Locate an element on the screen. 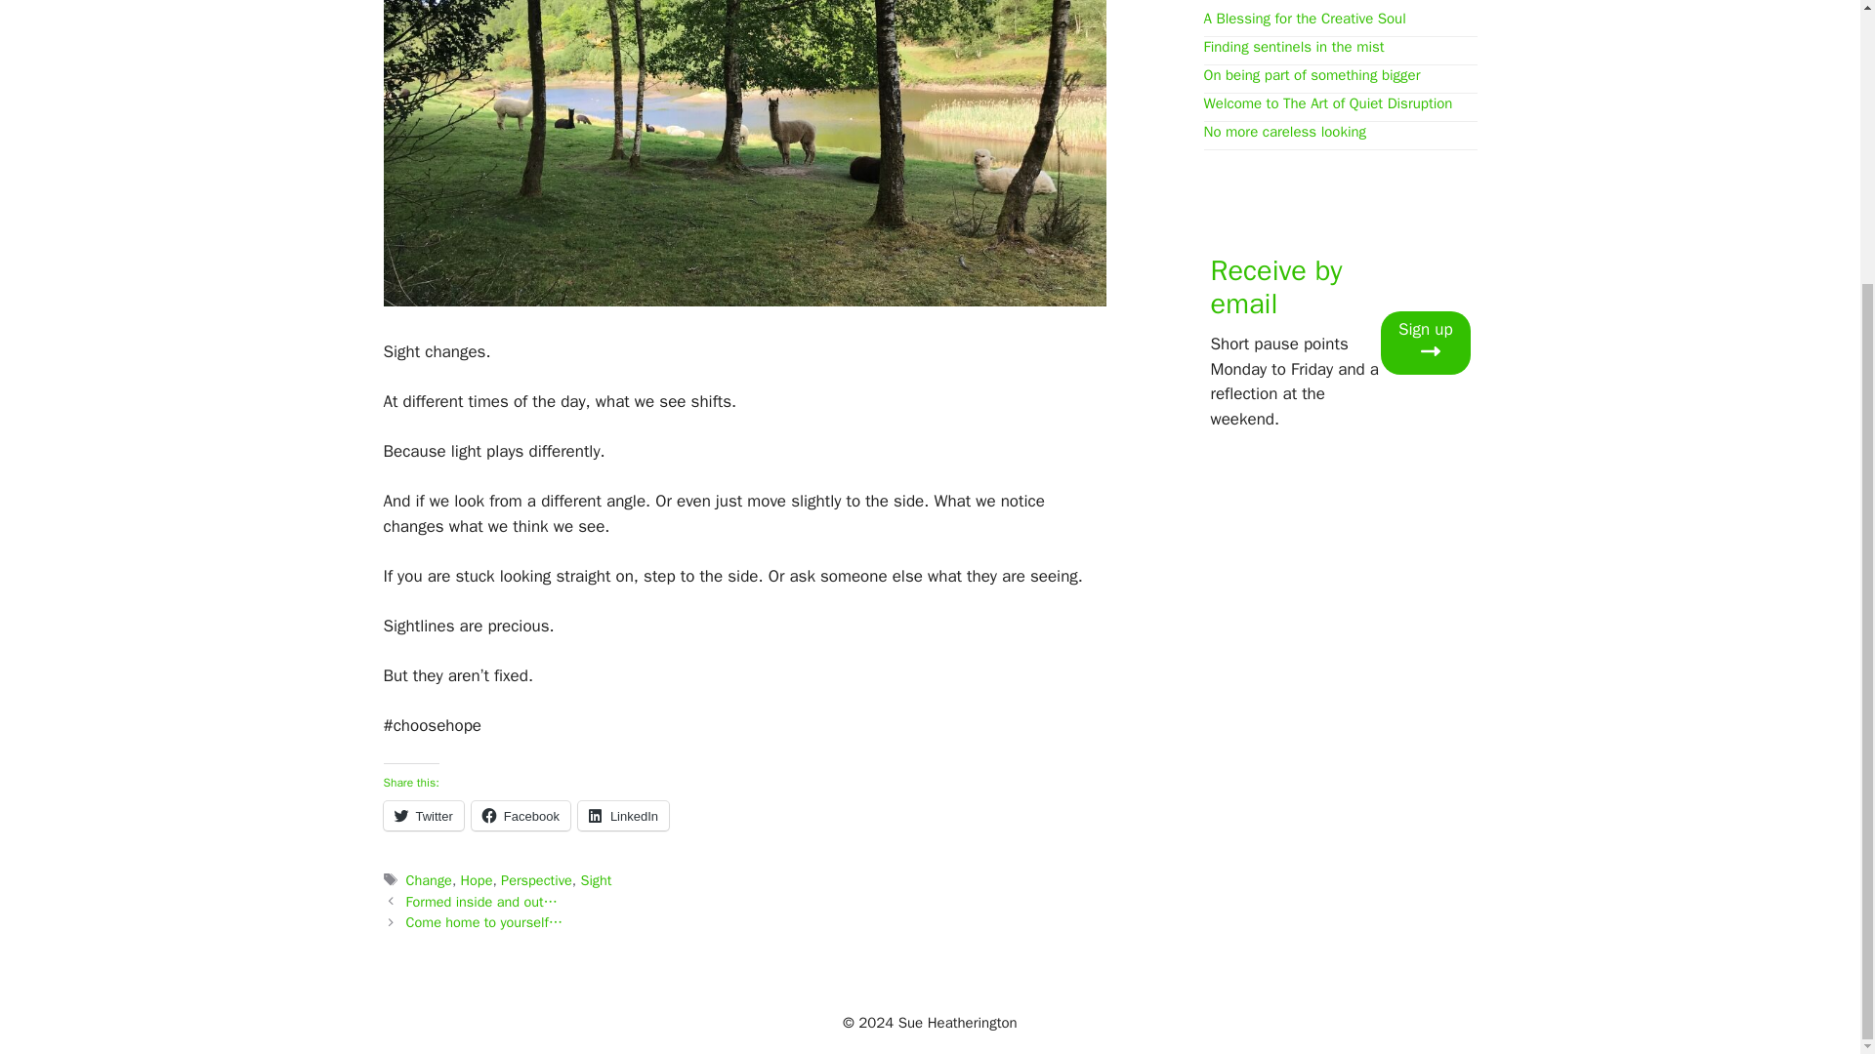 The height and width of the screenshot is (1054, 1875). Click to share on Twitter is located at coordinates (422, 816).